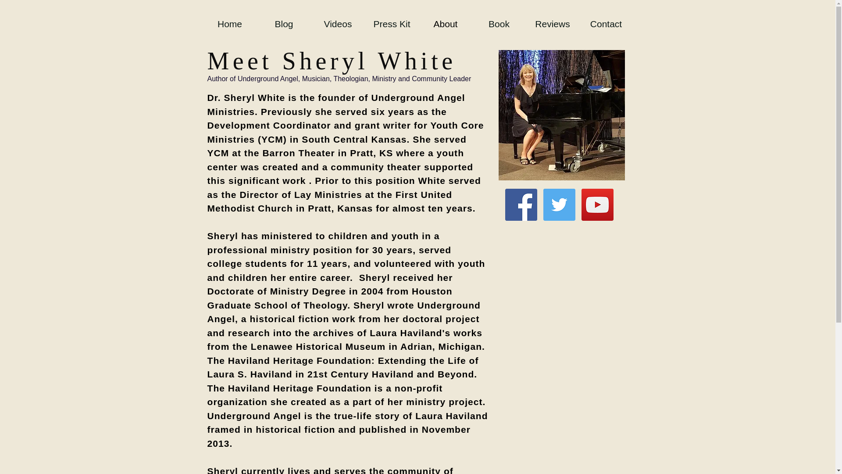  What do you see at coordinates (552, 24) in the screenshot?
I see `Reviews` at bounding box center [552, 24].